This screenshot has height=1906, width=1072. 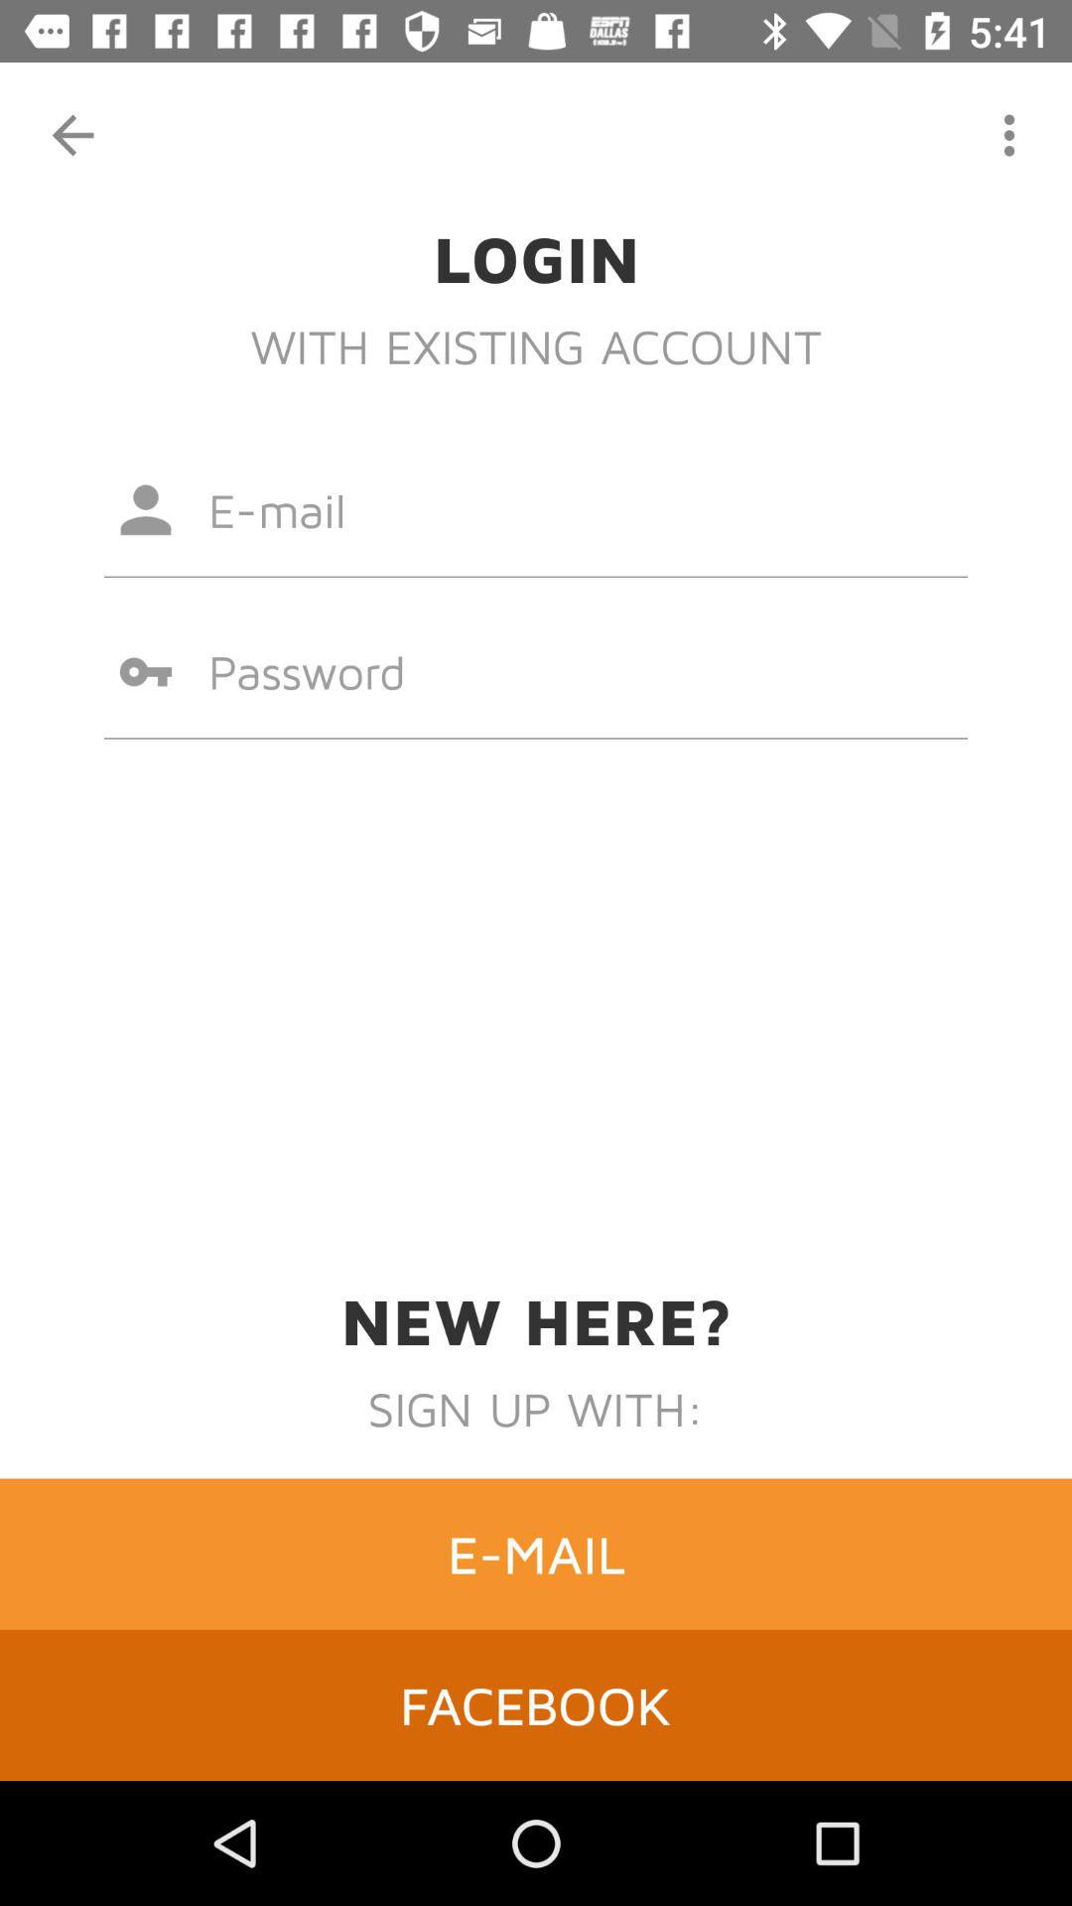 What do you see at coordinates (536, 671) in the screenshot?
I see `turn off icon at the center` at bounding box center [536, 671].